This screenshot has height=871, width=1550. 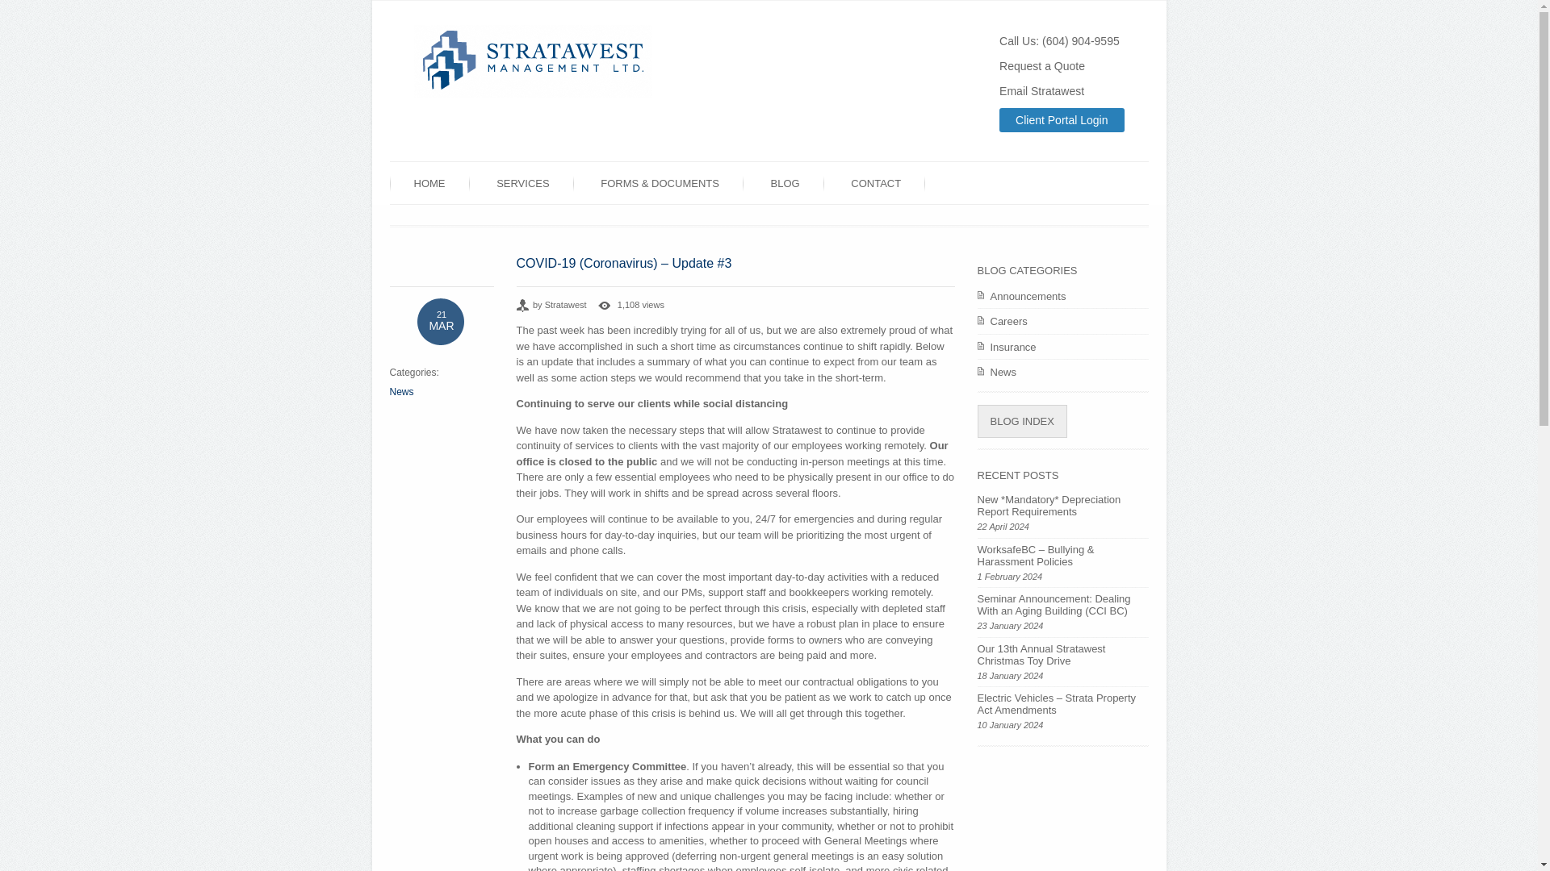 I want to click on Announcements, so click(x=1062, y=297).